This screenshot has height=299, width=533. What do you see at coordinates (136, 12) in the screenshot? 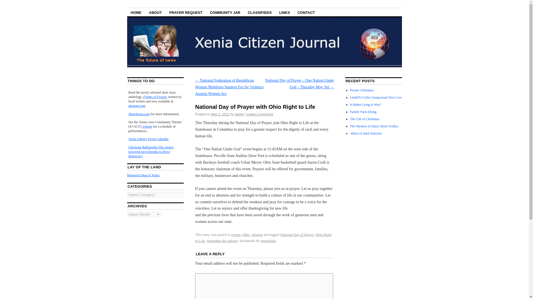
I see `HOME` at bounding box center [136, 12].